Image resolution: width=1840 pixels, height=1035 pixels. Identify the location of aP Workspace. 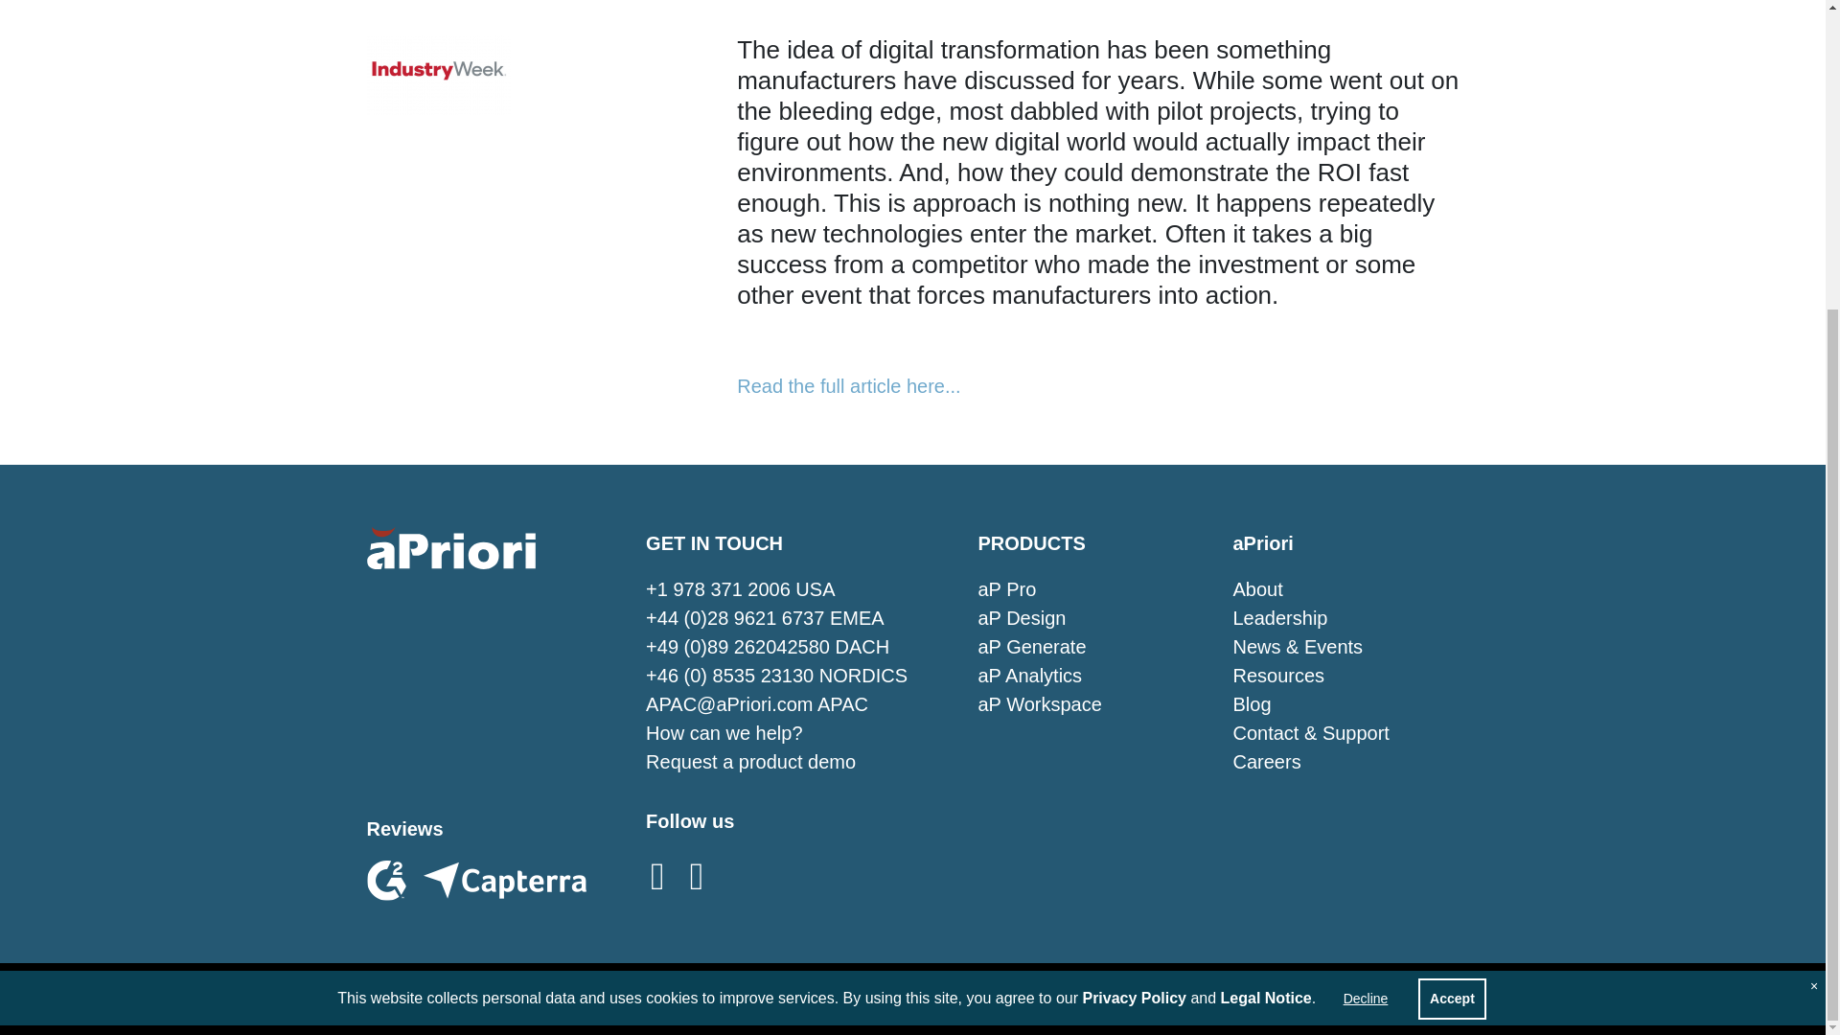
(1039, 703).